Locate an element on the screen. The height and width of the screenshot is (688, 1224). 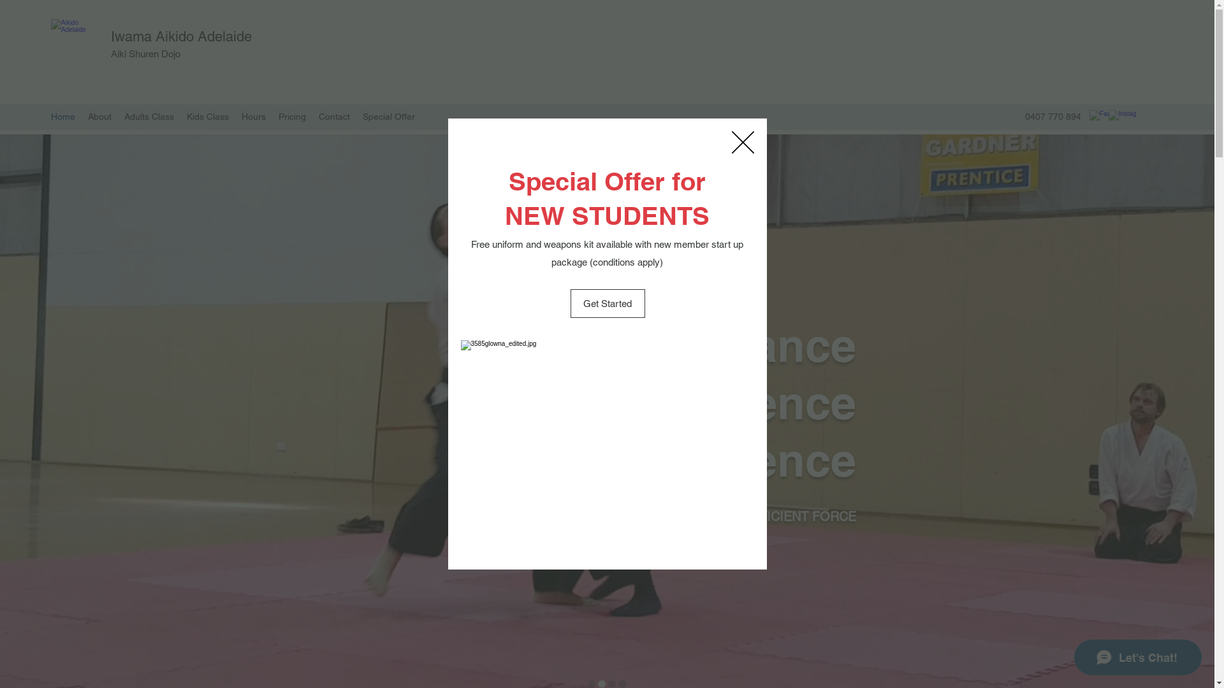
Pricing is located at coordinates (292, 117).